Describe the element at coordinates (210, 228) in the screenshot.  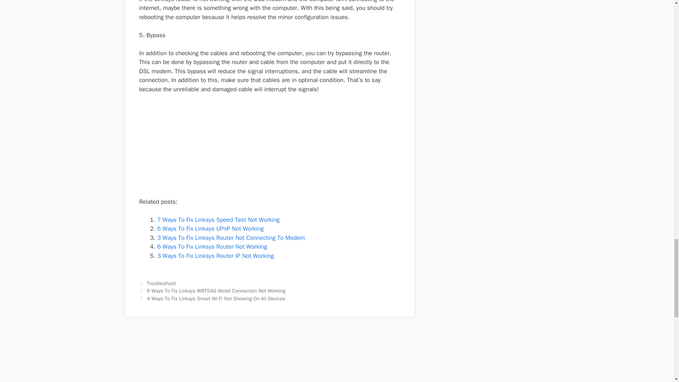
I see `6 Ways To Fix Linksys UPnP Not Working` at that location.